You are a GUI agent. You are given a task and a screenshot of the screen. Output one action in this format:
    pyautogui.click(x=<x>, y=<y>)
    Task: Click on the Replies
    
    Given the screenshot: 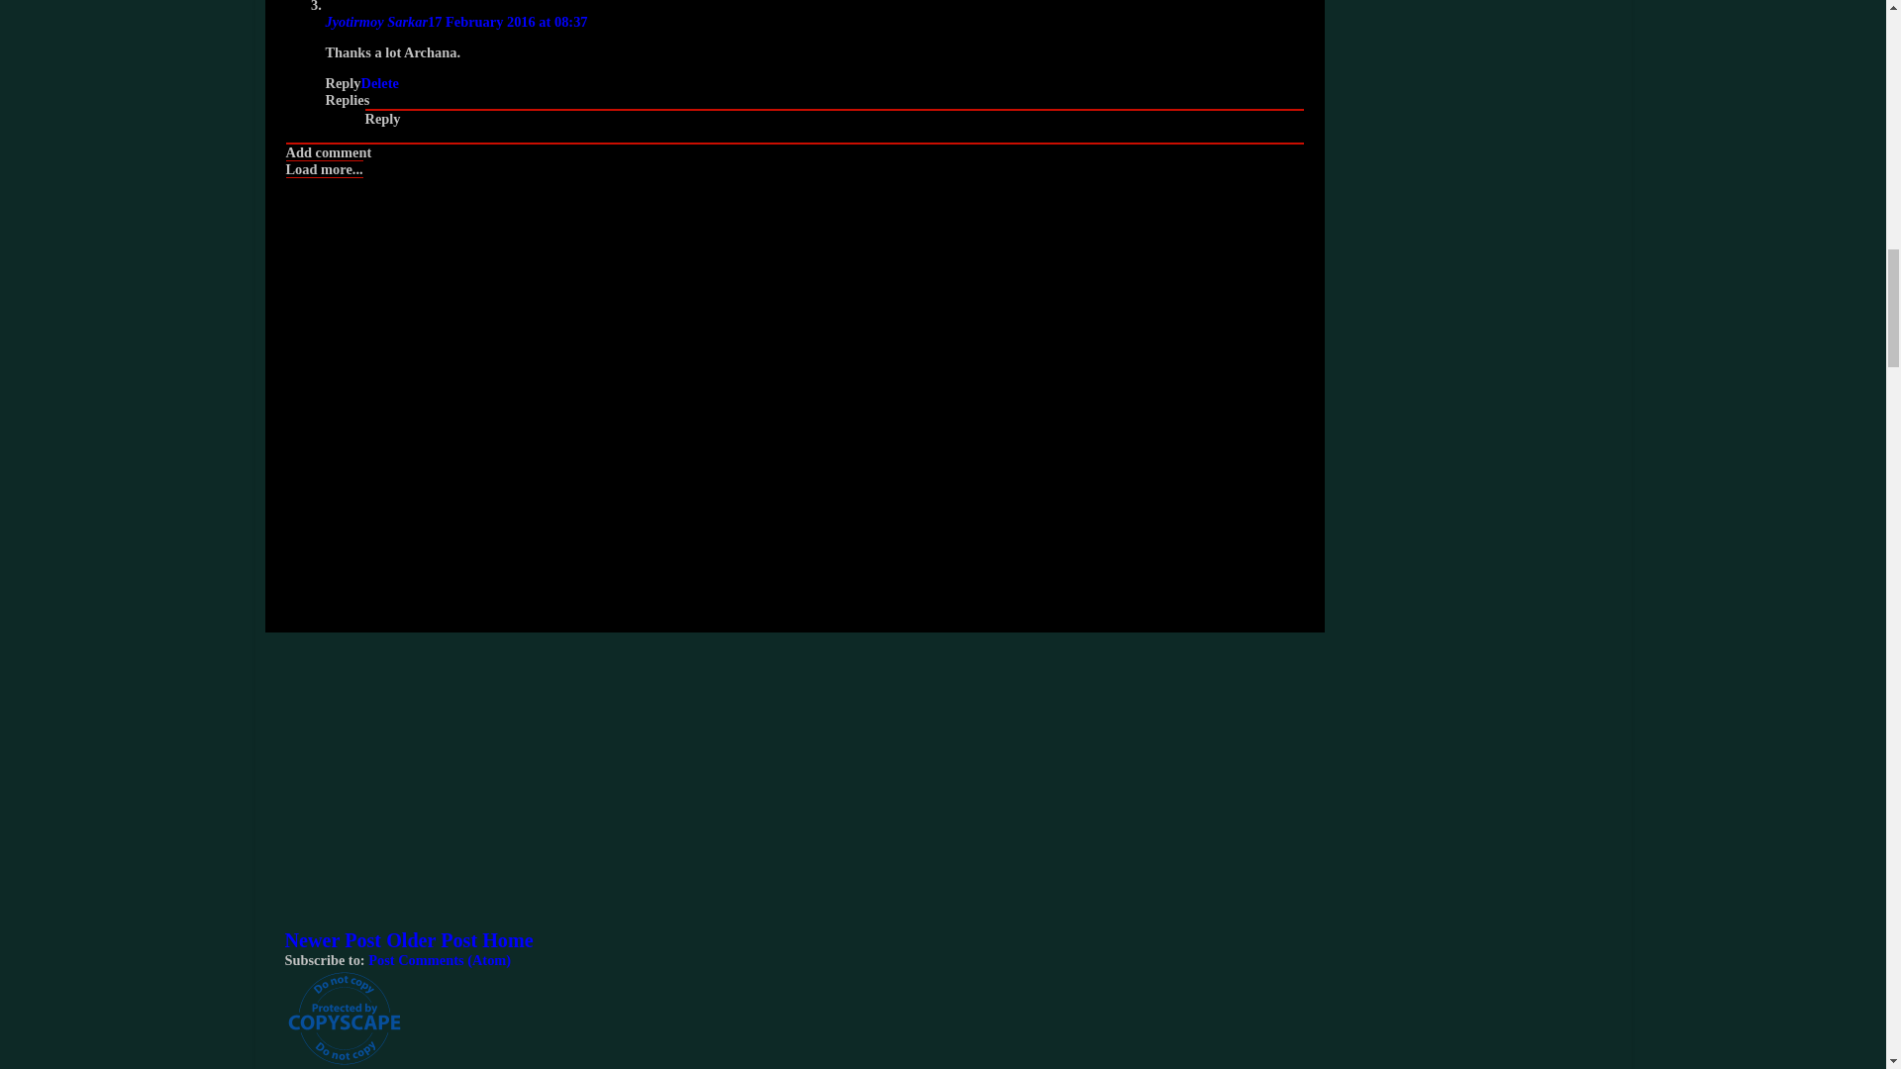 What is the action you would take?
    pyautogui.click(x=347, y=99)
    